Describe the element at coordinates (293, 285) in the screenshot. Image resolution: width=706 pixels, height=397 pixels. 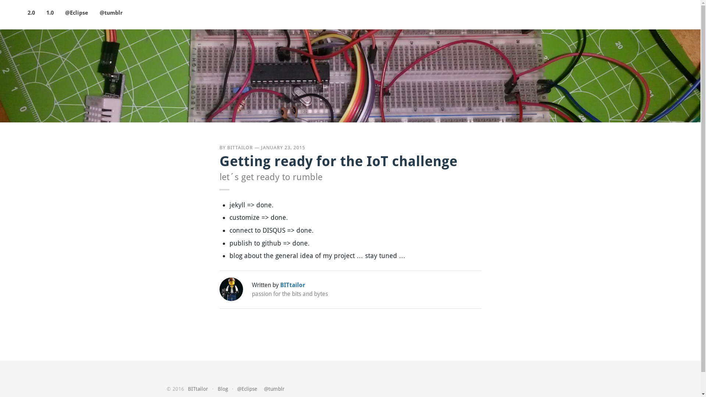
I see `BITtailor` at that location.